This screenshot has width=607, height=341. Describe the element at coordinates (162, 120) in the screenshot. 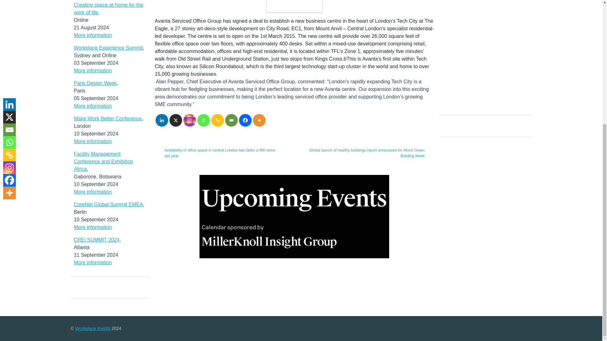

I see `Linkedin` at that location.